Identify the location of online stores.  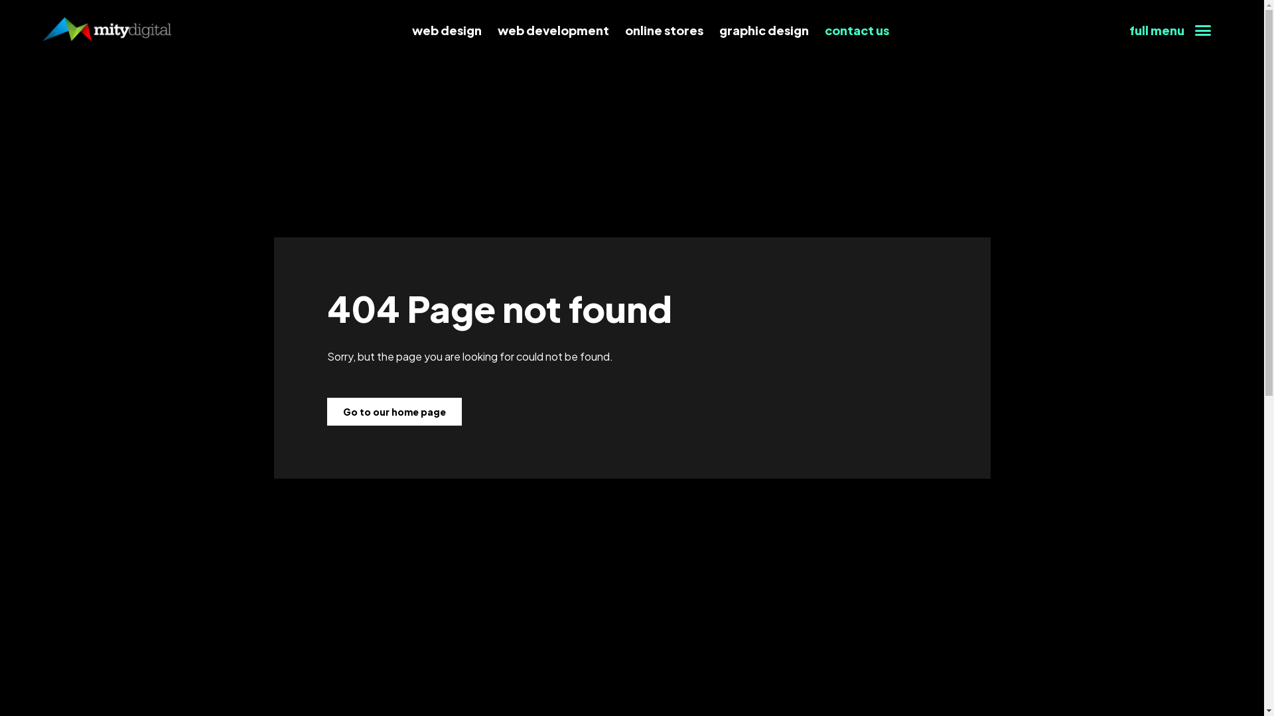
(664, 30).